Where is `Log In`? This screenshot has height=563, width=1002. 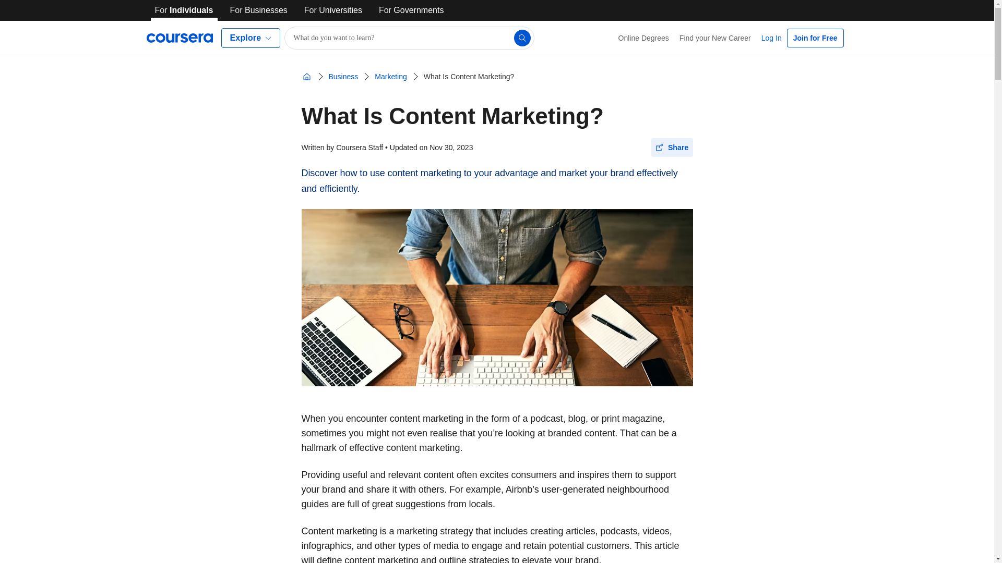 Log In is located at coordinates (771, 38).